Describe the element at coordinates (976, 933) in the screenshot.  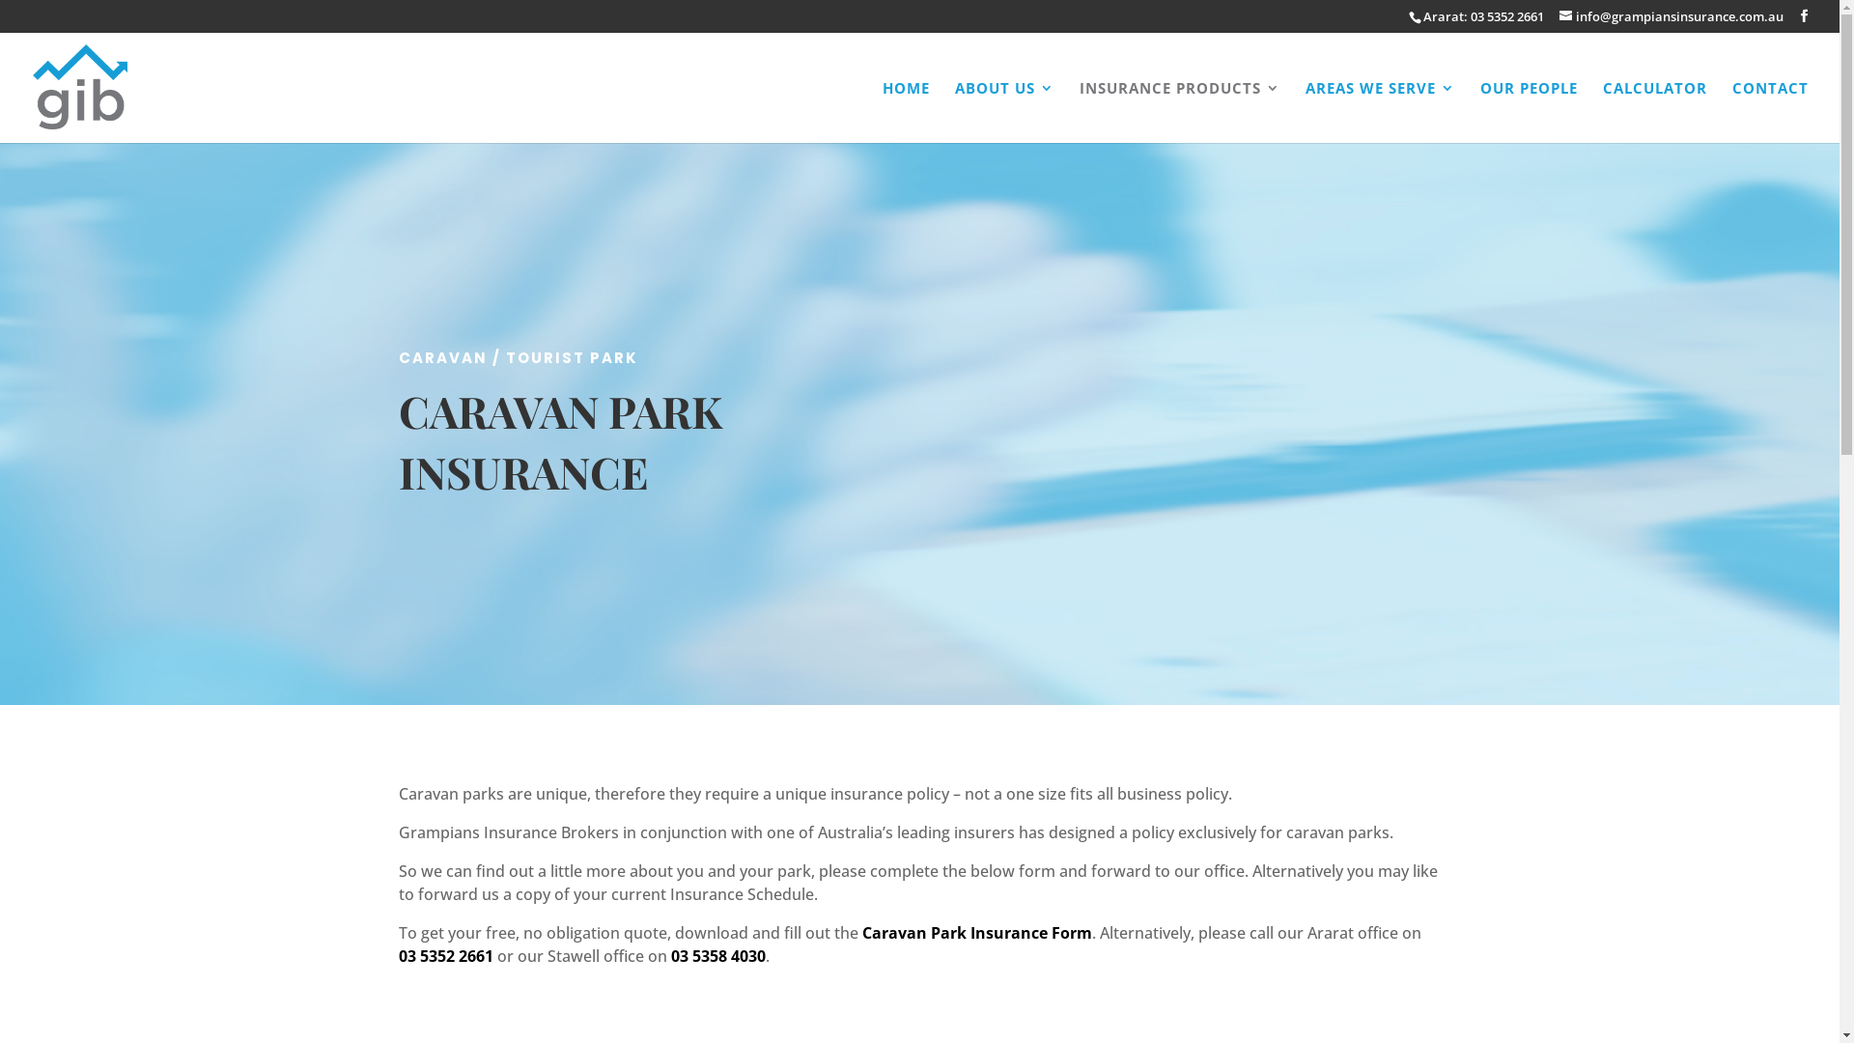
I see `Caravan Park Insurance Form` at that location.